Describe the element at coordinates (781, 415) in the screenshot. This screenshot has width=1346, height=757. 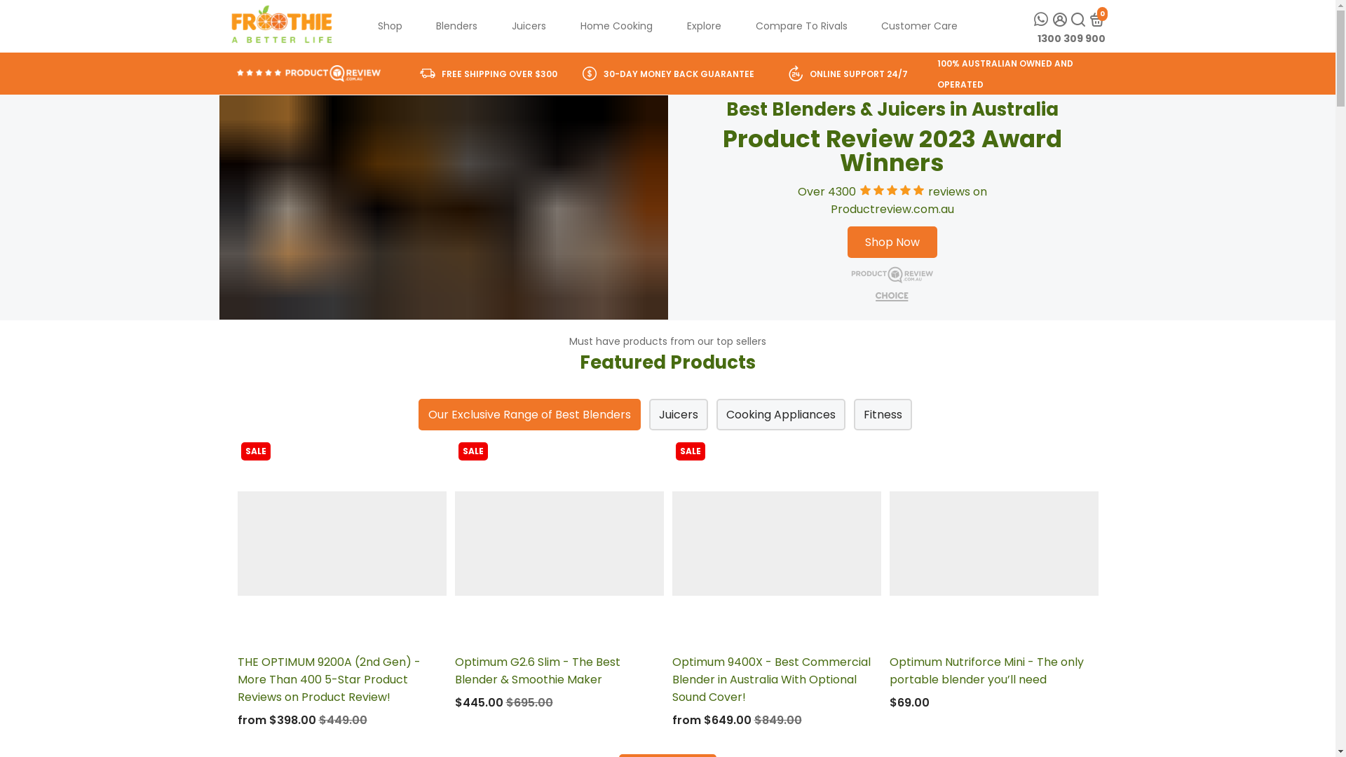
I see `Cooking Appliances` at that location.